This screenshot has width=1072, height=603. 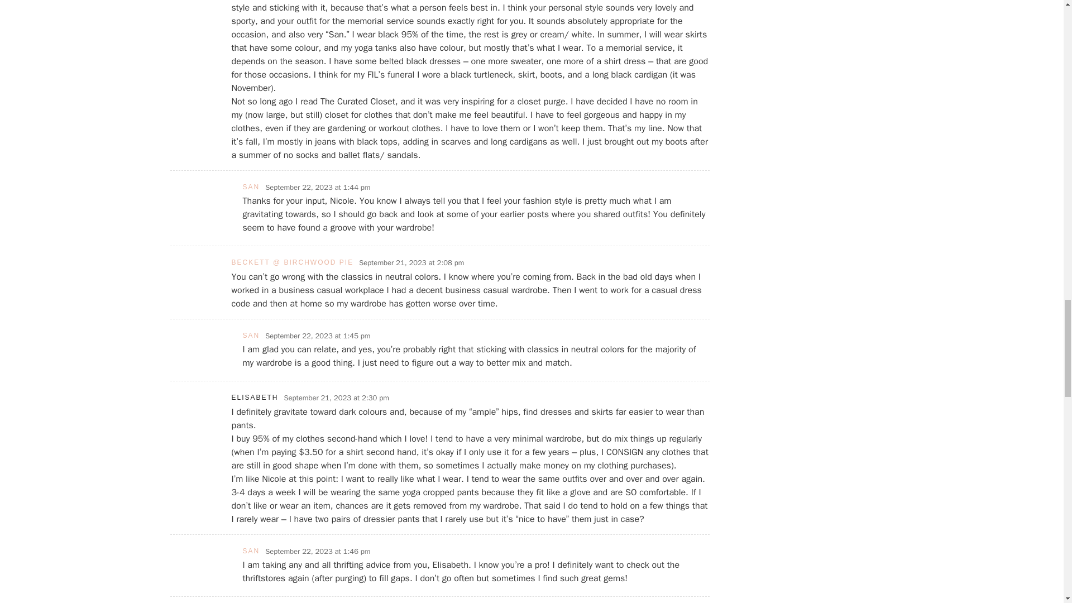 What do you see at coordinates (250, 551) in the screenshot?
I see `SAN` at bounding box center [250, 551].